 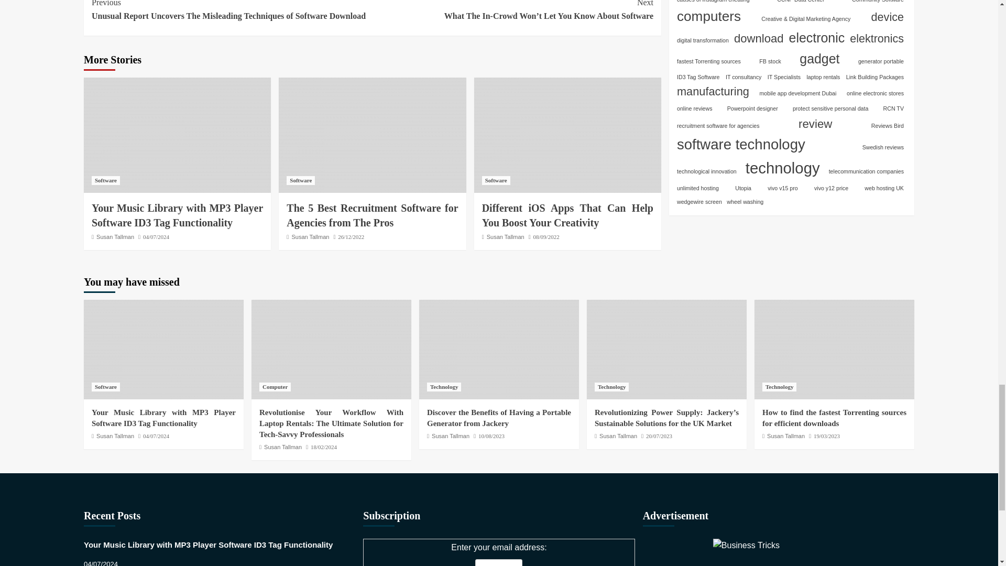 I want to click on Susan Tallman, so click(x=115, y=237).